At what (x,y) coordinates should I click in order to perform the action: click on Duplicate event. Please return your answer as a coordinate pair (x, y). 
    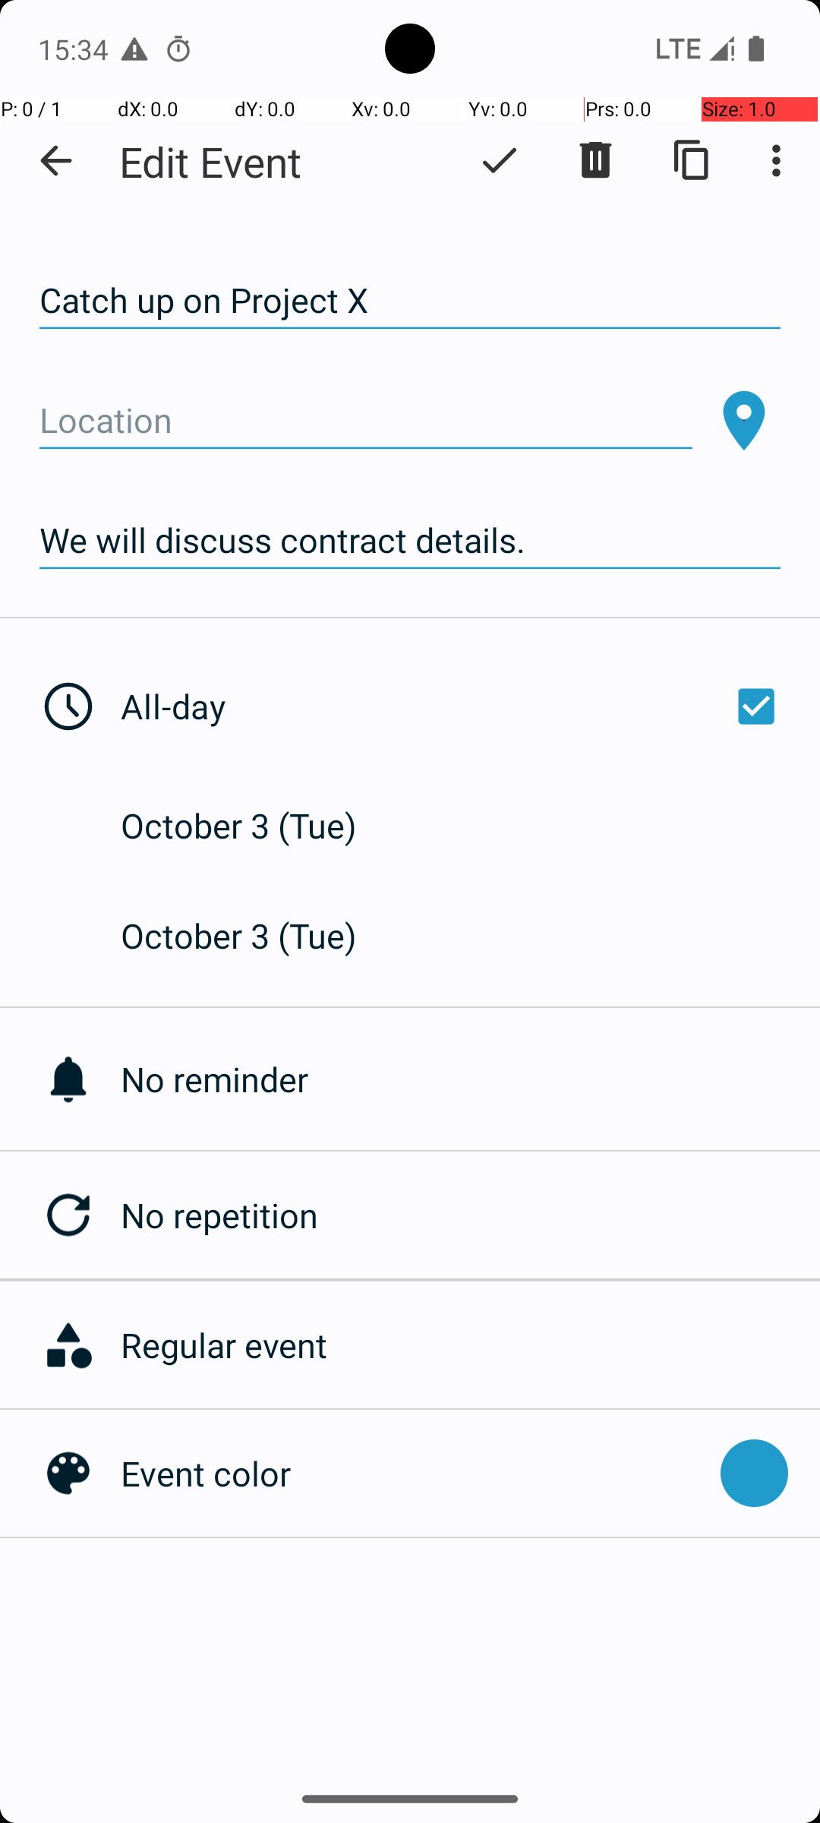
    Looking at the image, I should click on (692, 160).